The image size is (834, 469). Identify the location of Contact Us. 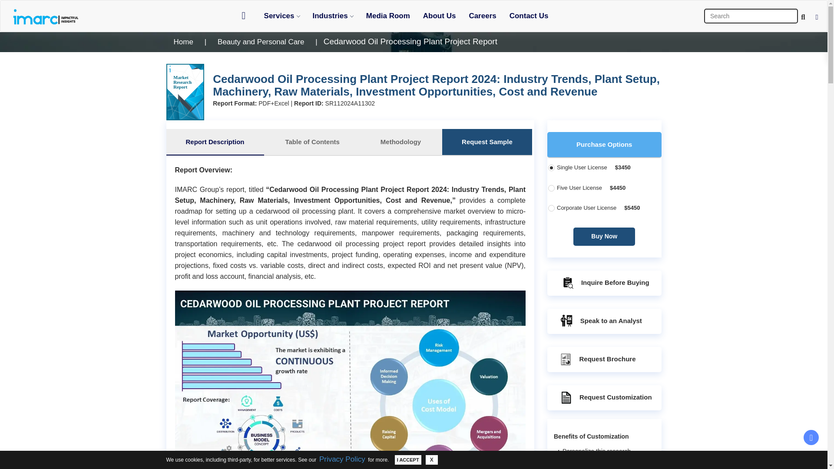
(529, 16).